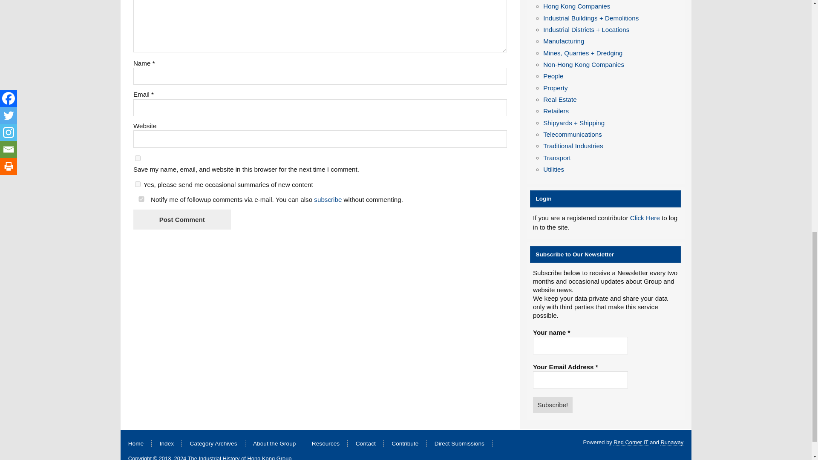 The height and width of the screenshot is (460, 818). Describe the element at coordinates (138, 158) in the screenshot. I see `yes` at that location.